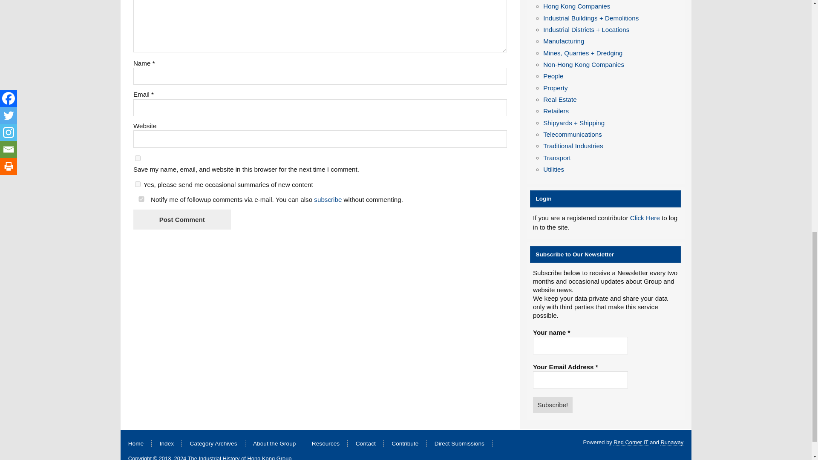 The height and width of the screenshot is (460, 818). Describe the element at coordinates (138, 158) in the screenshot. I see `yes` at that location.